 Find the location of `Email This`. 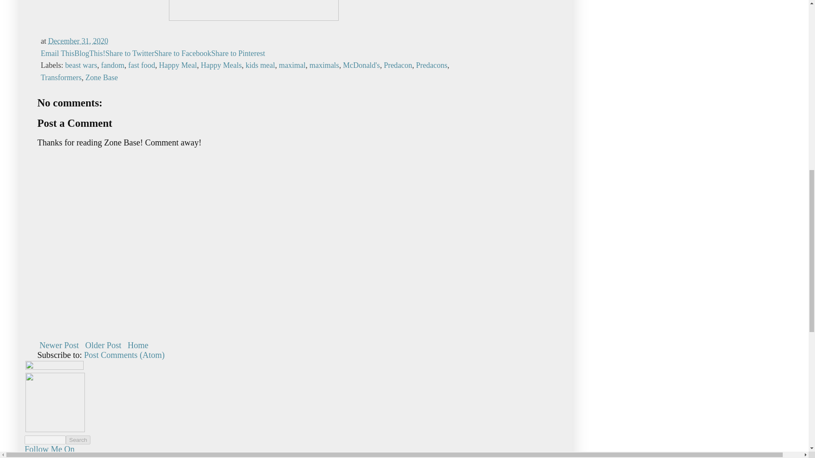

Email This is located at coordinates (57, 53).